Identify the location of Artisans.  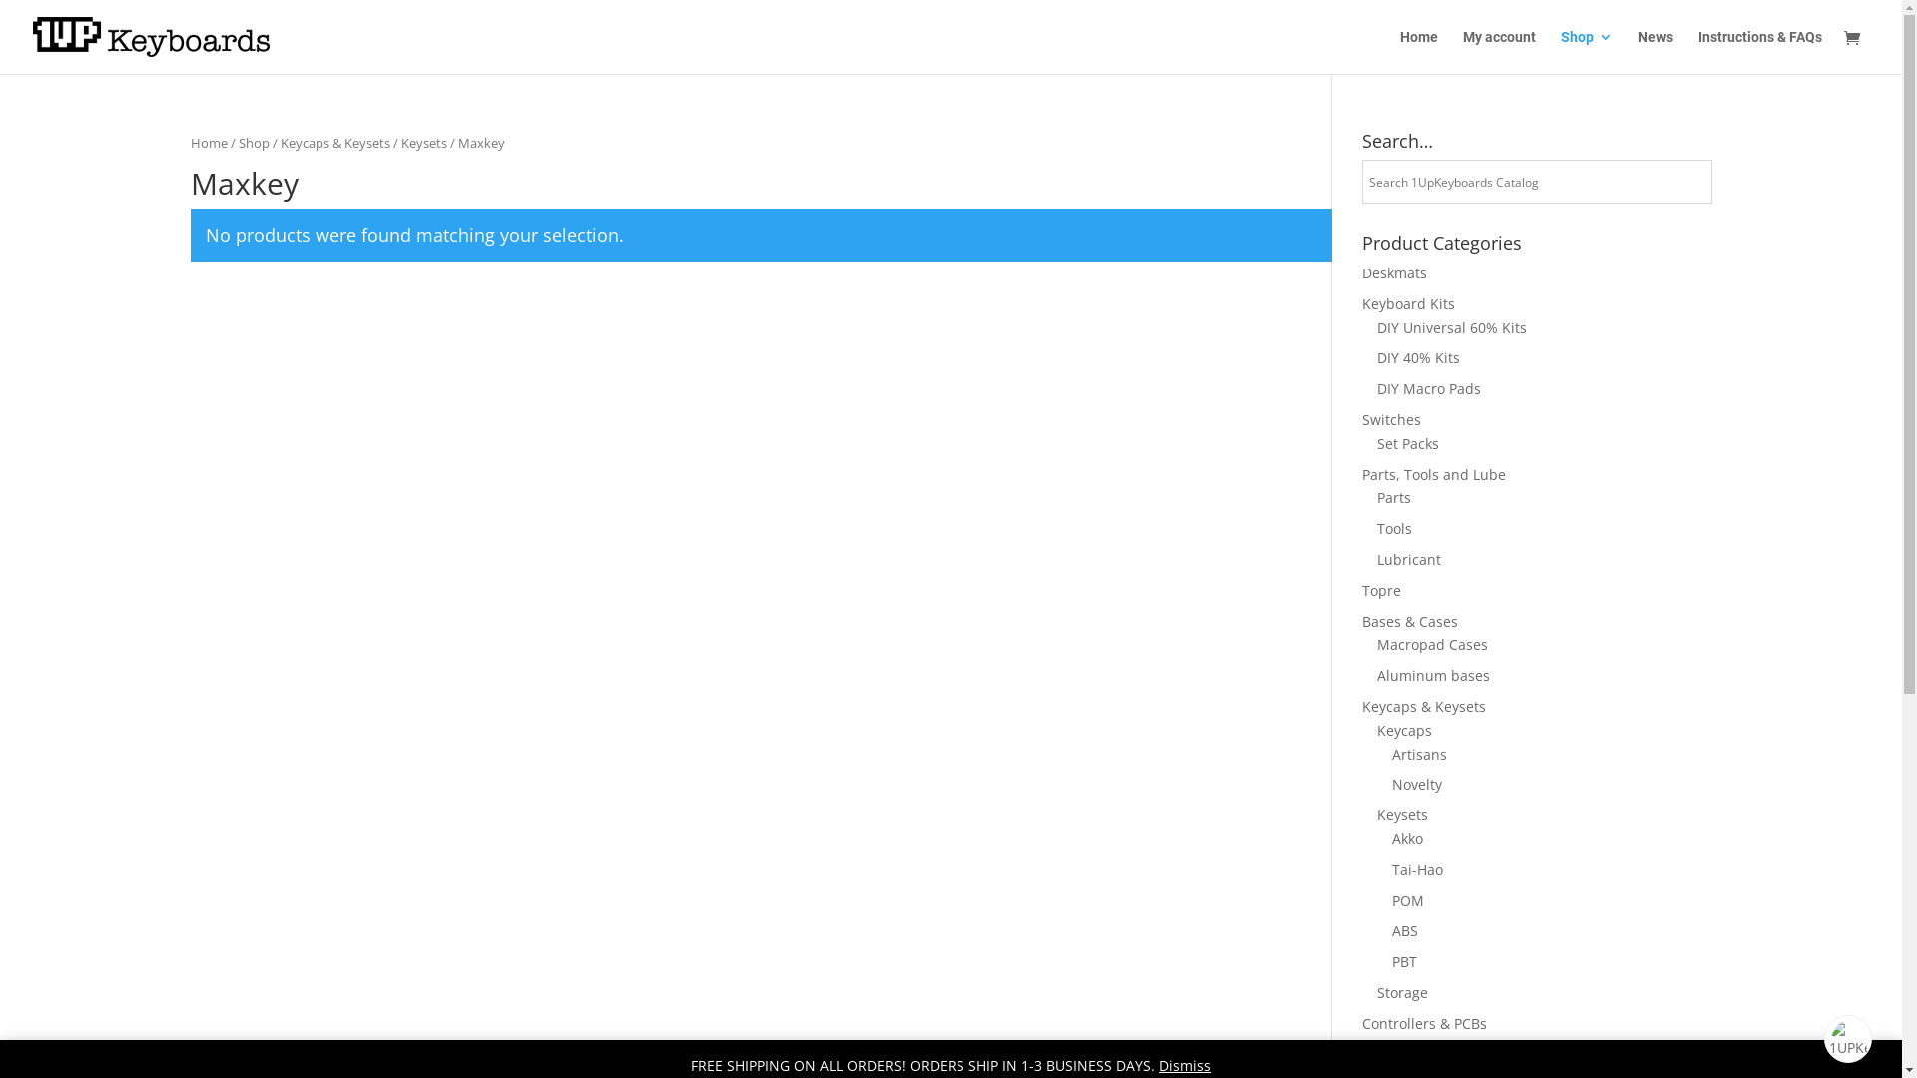
(1420, 755).